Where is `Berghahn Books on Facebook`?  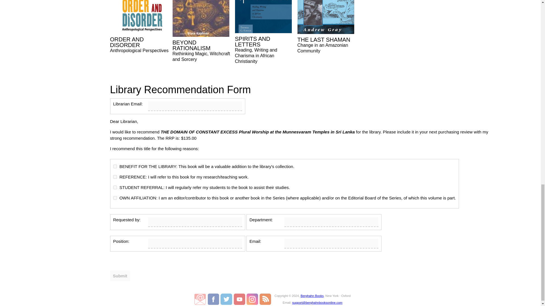
Berghahn Books on Facebook is located at coordinates (214, 299).